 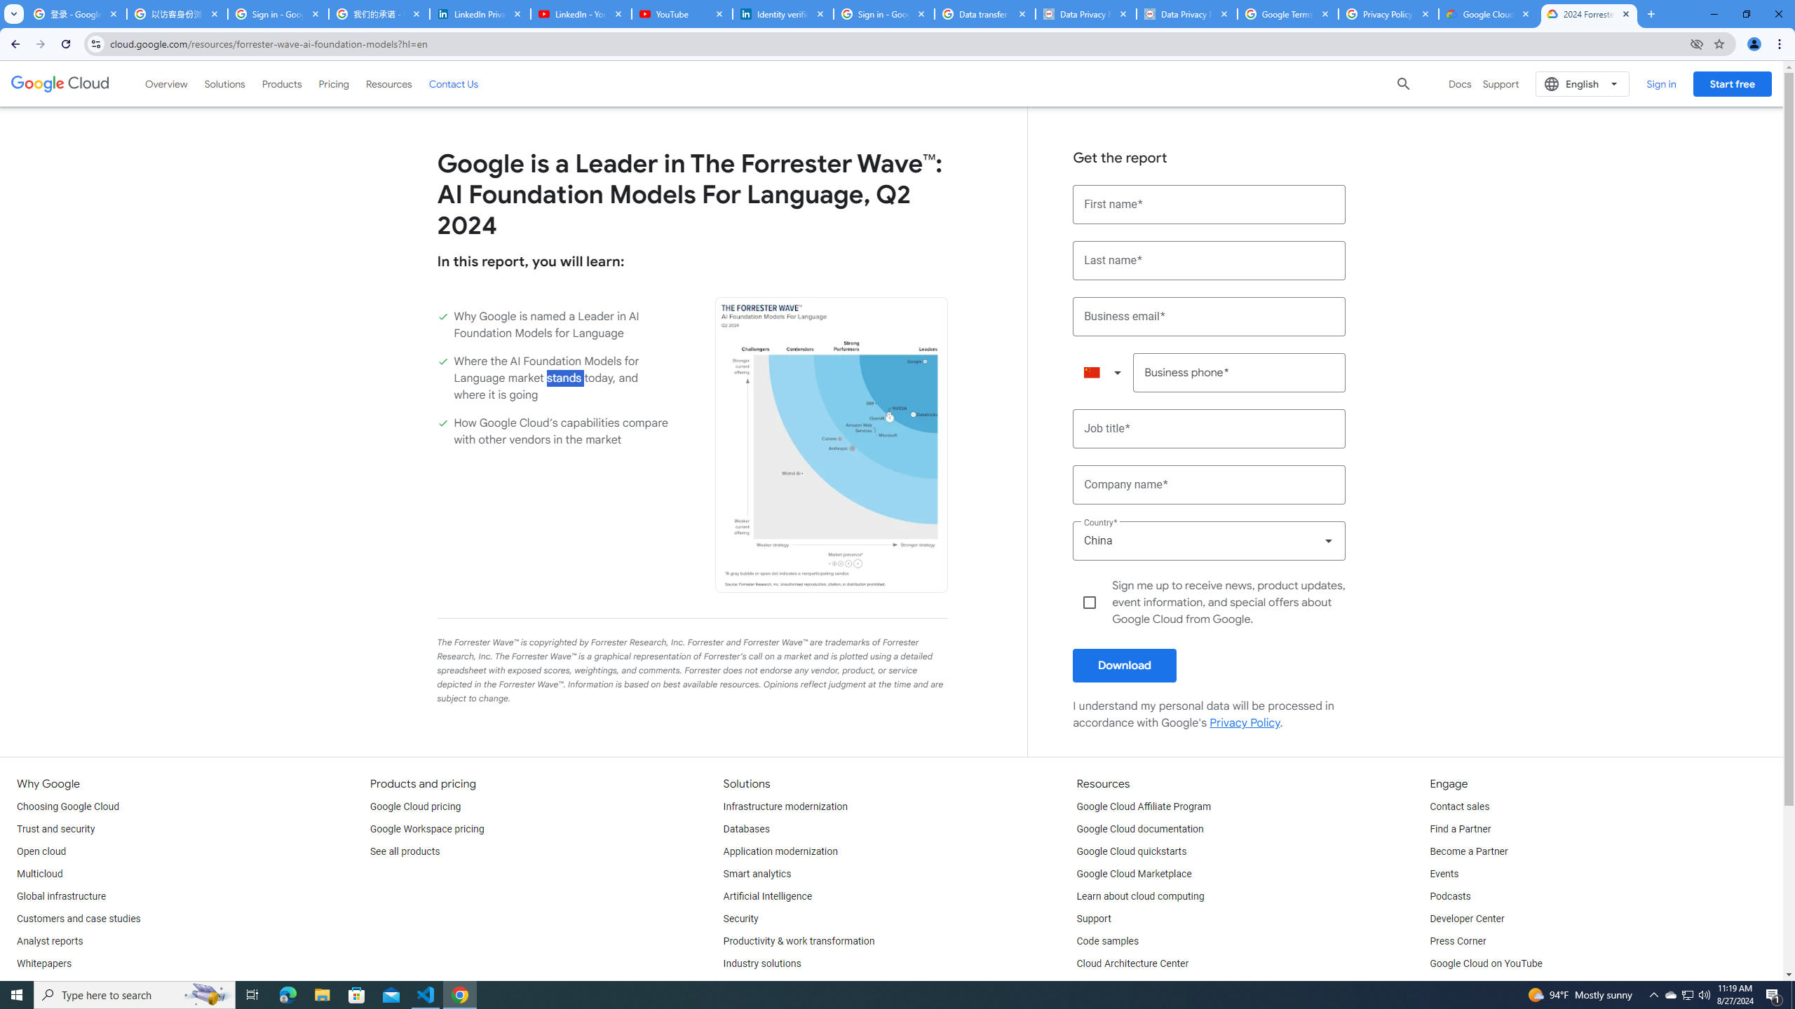 What do you see at coordinates (388, 83) in the screenshot?
I see `Resources` at bounding box center [388, 83].